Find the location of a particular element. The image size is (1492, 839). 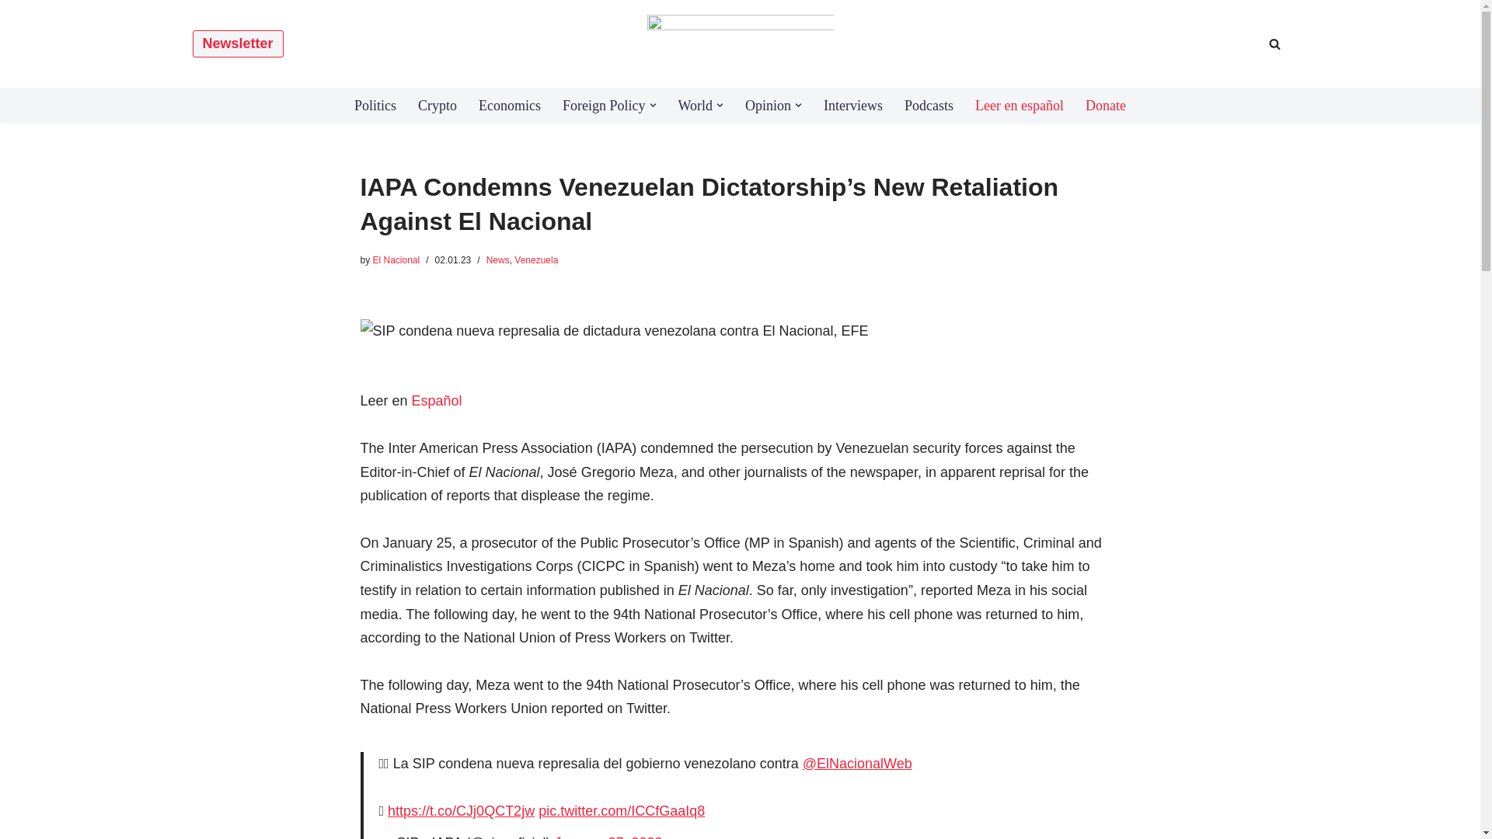

World is located at coordinates (695, 106).